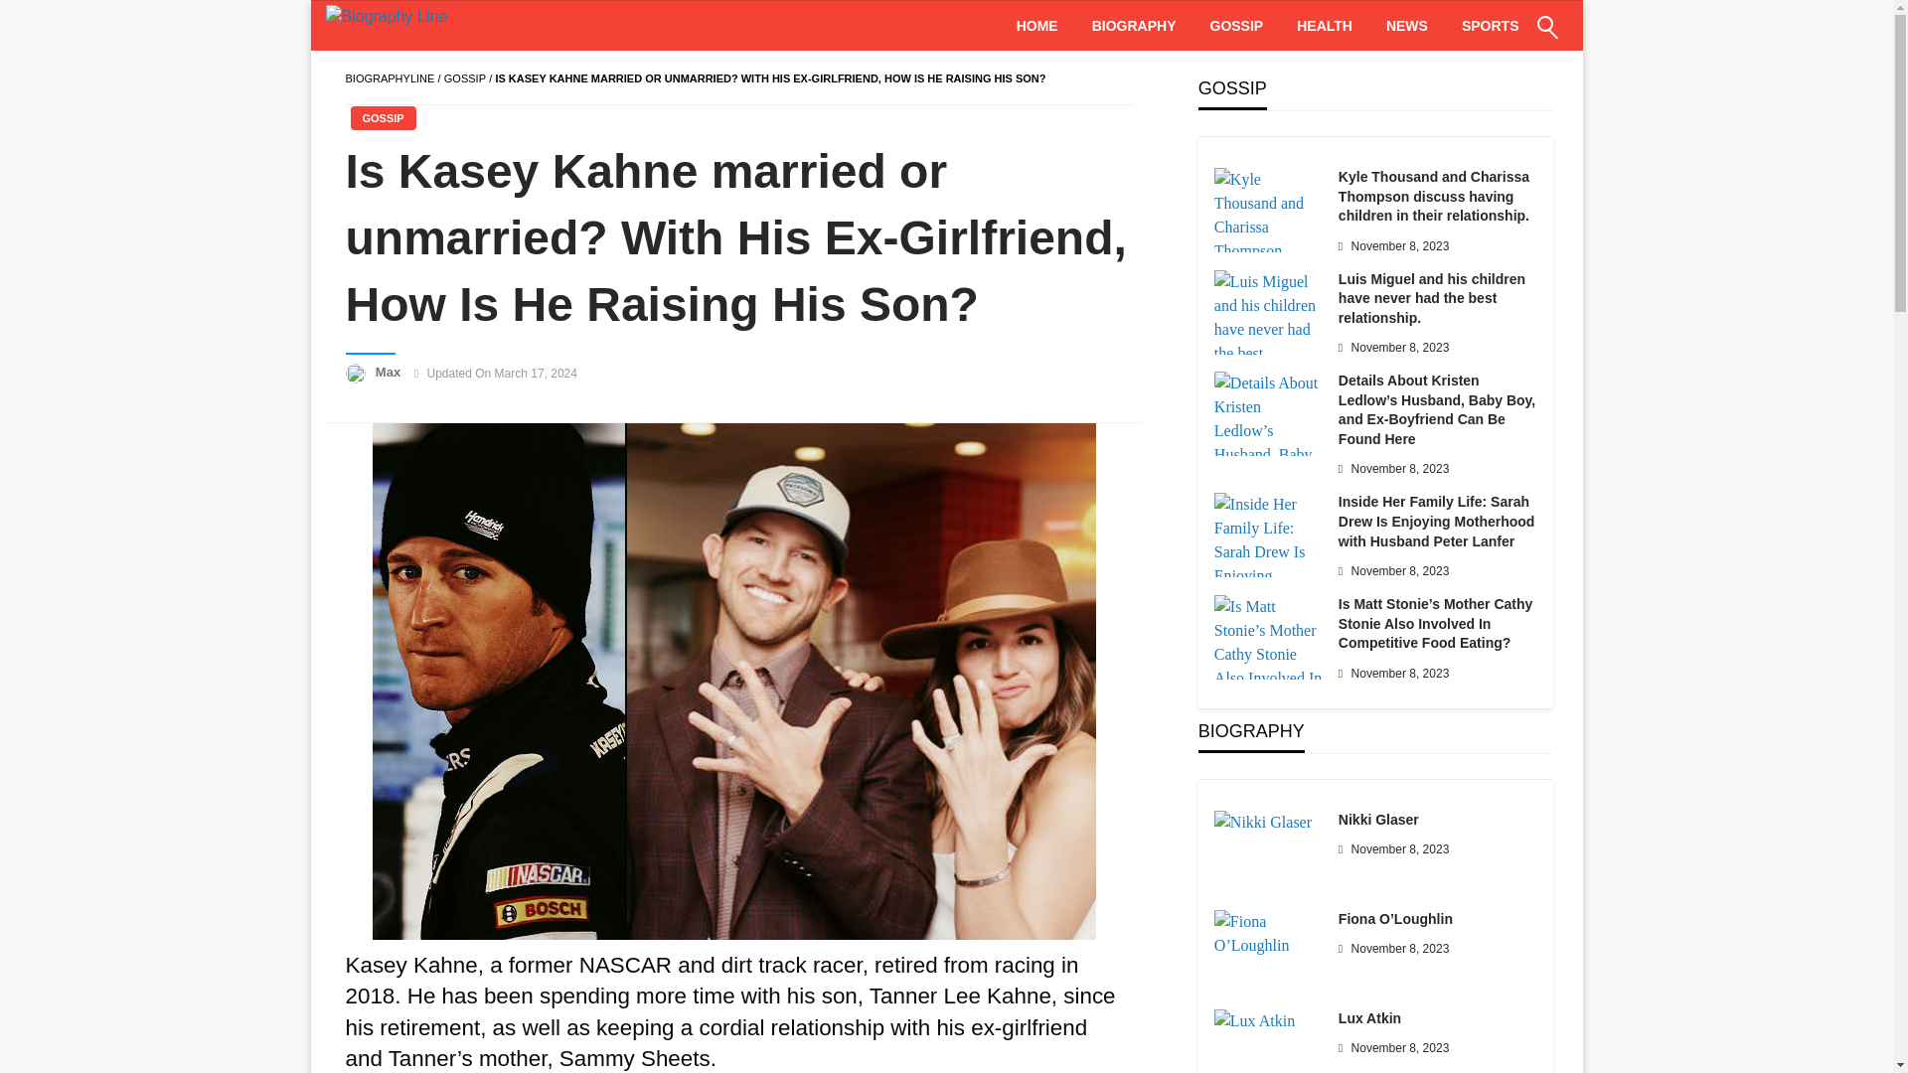 This screenshot has height=1073, width=1908. I want to click on BIOGRAPHY, so click(1135, 26).